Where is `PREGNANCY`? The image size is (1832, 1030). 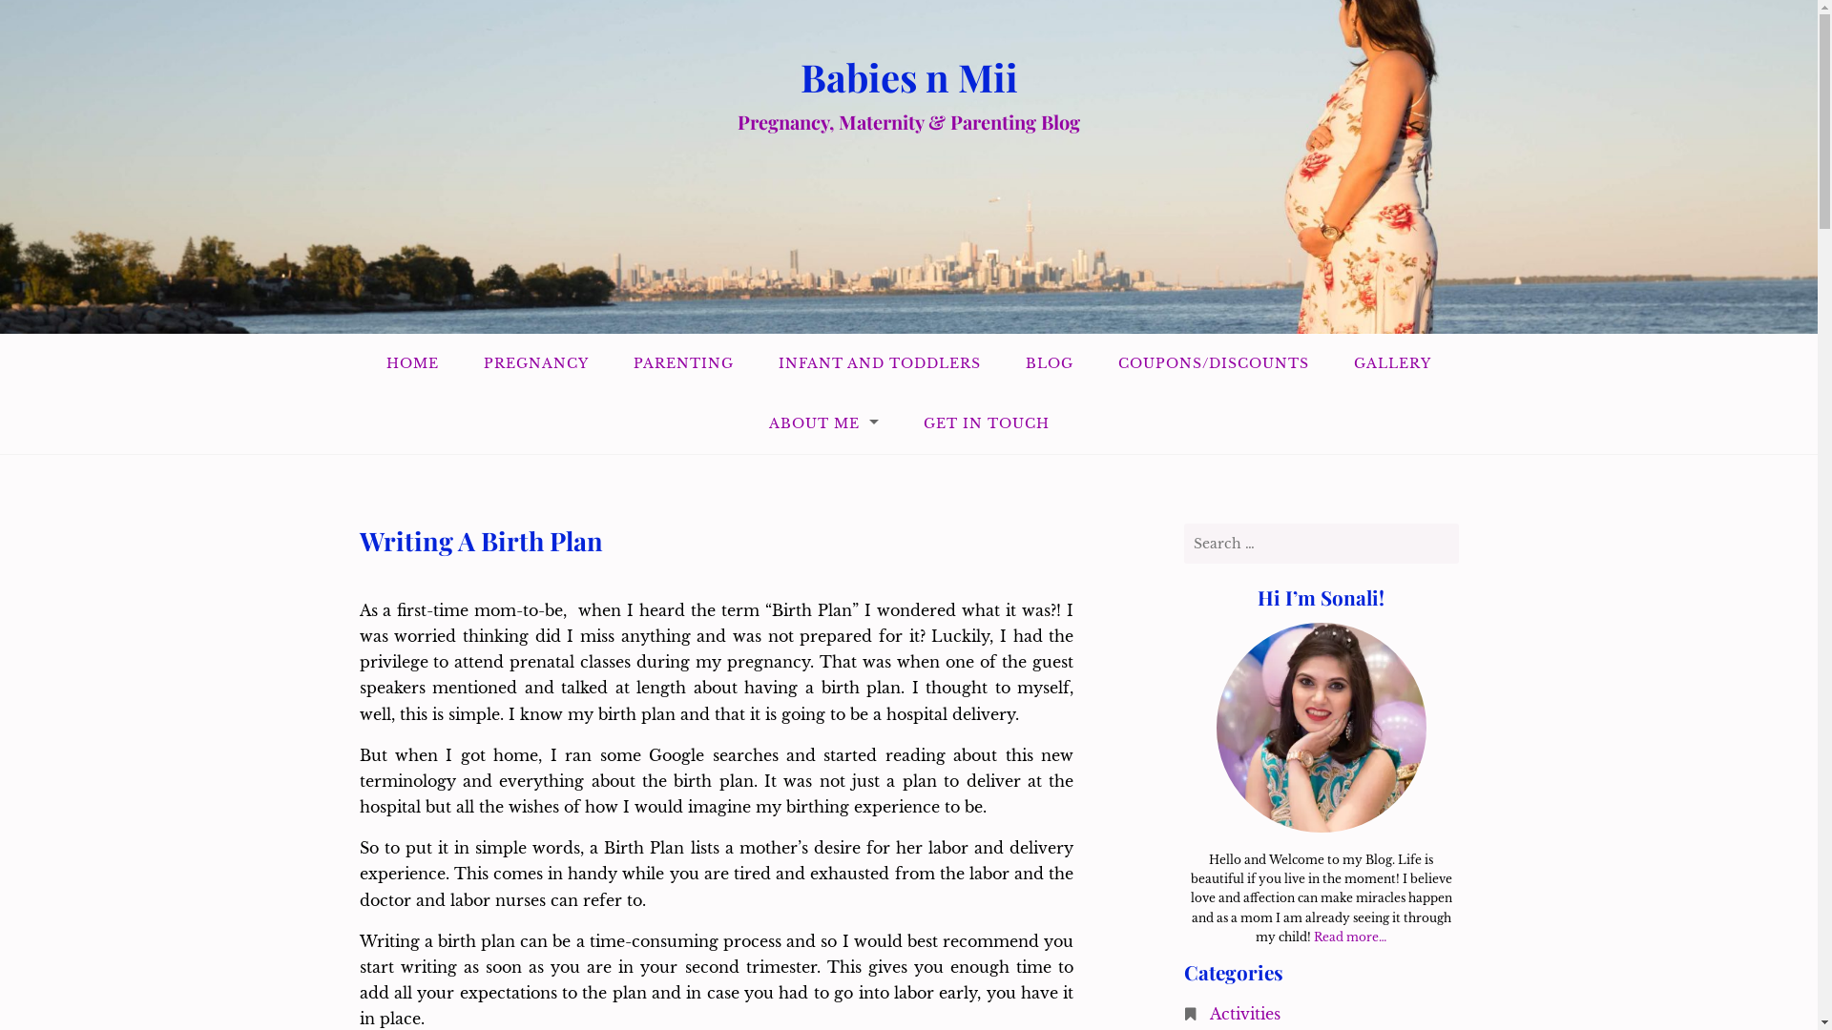 PREGNANCY is located at coordinates (536, 364).